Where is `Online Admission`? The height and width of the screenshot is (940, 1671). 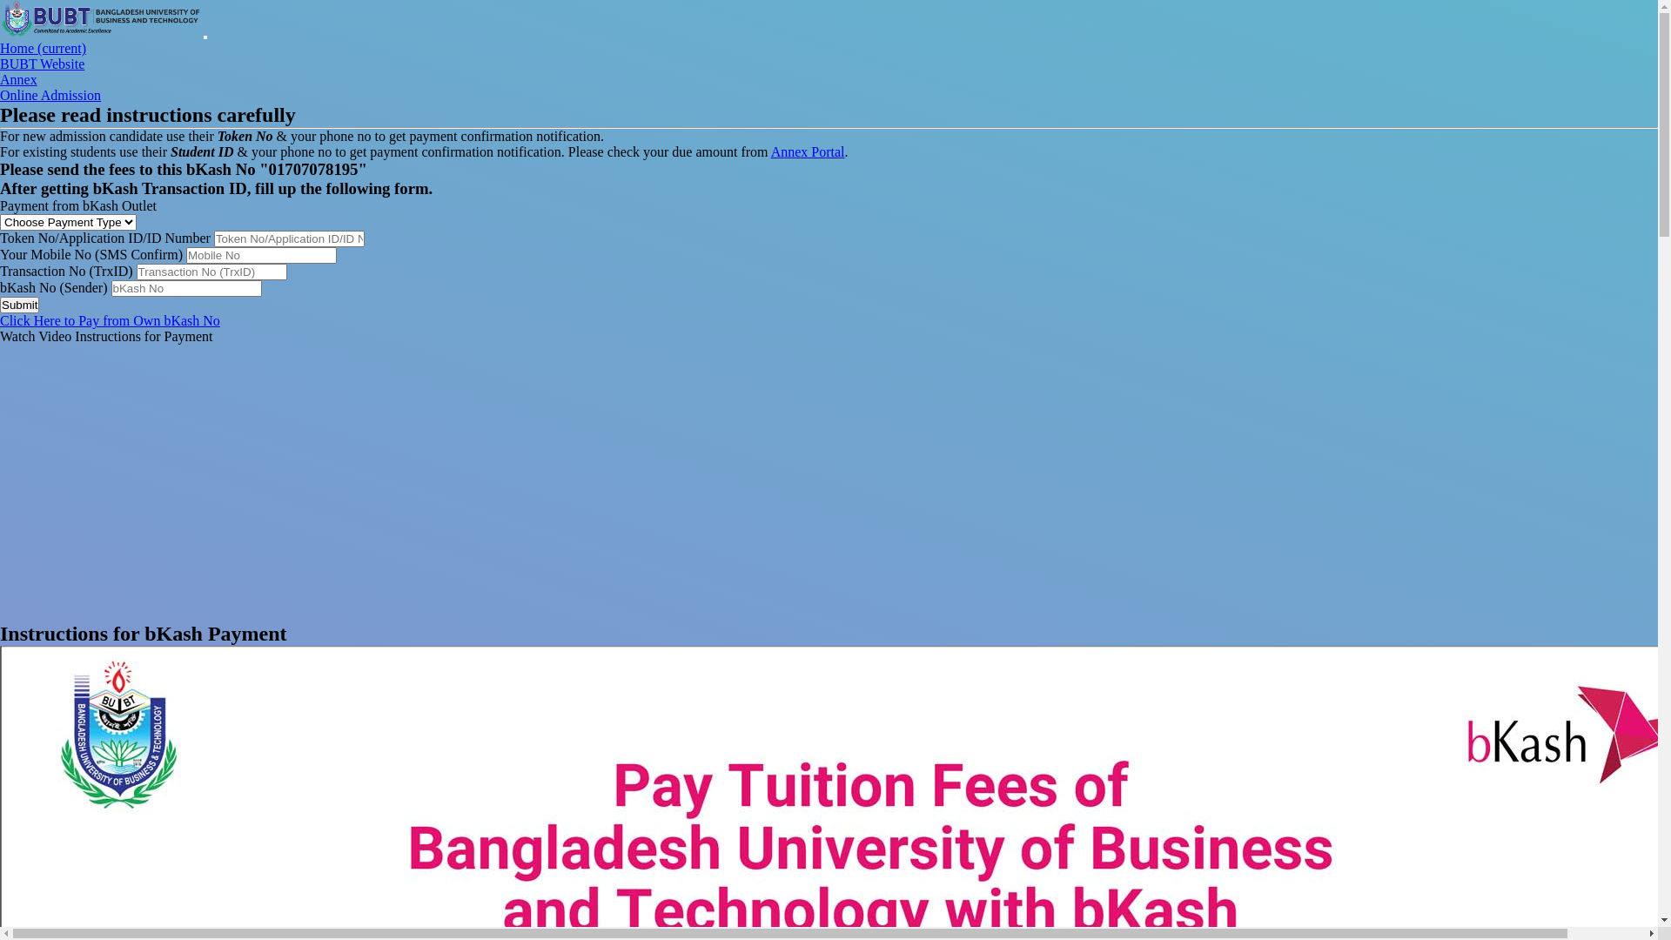 Online Admission is located at coordinates (50, 96).